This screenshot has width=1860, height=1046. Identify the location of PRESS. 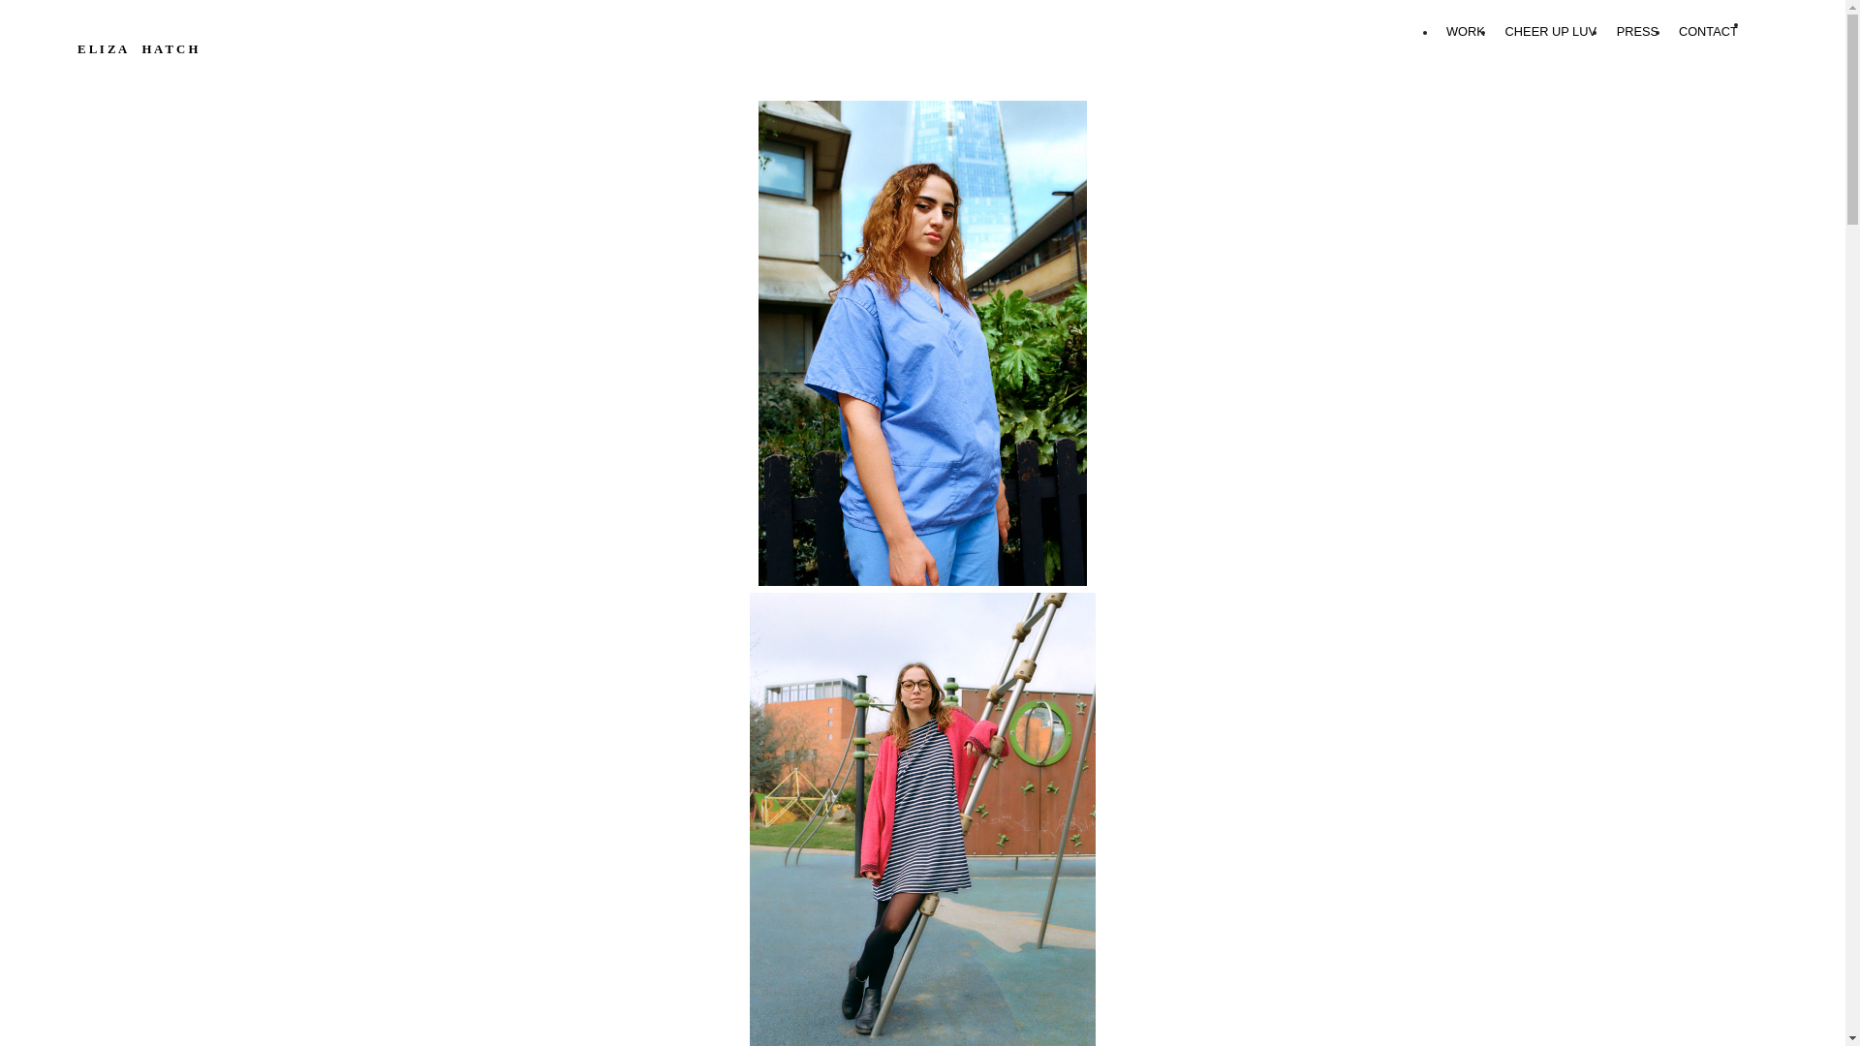
(1637, 32).